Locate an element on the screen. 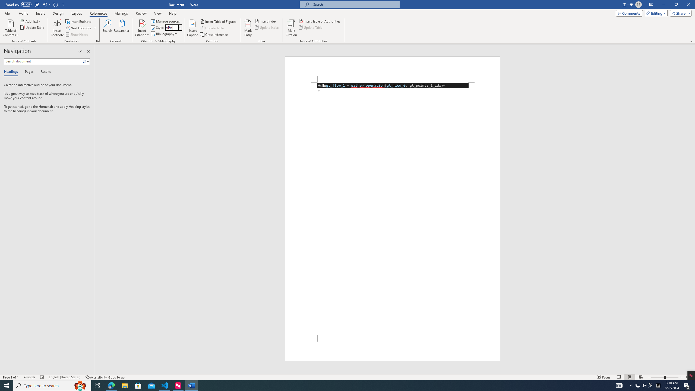  Insert Table of Figures... is located at coordinates (219, 21).